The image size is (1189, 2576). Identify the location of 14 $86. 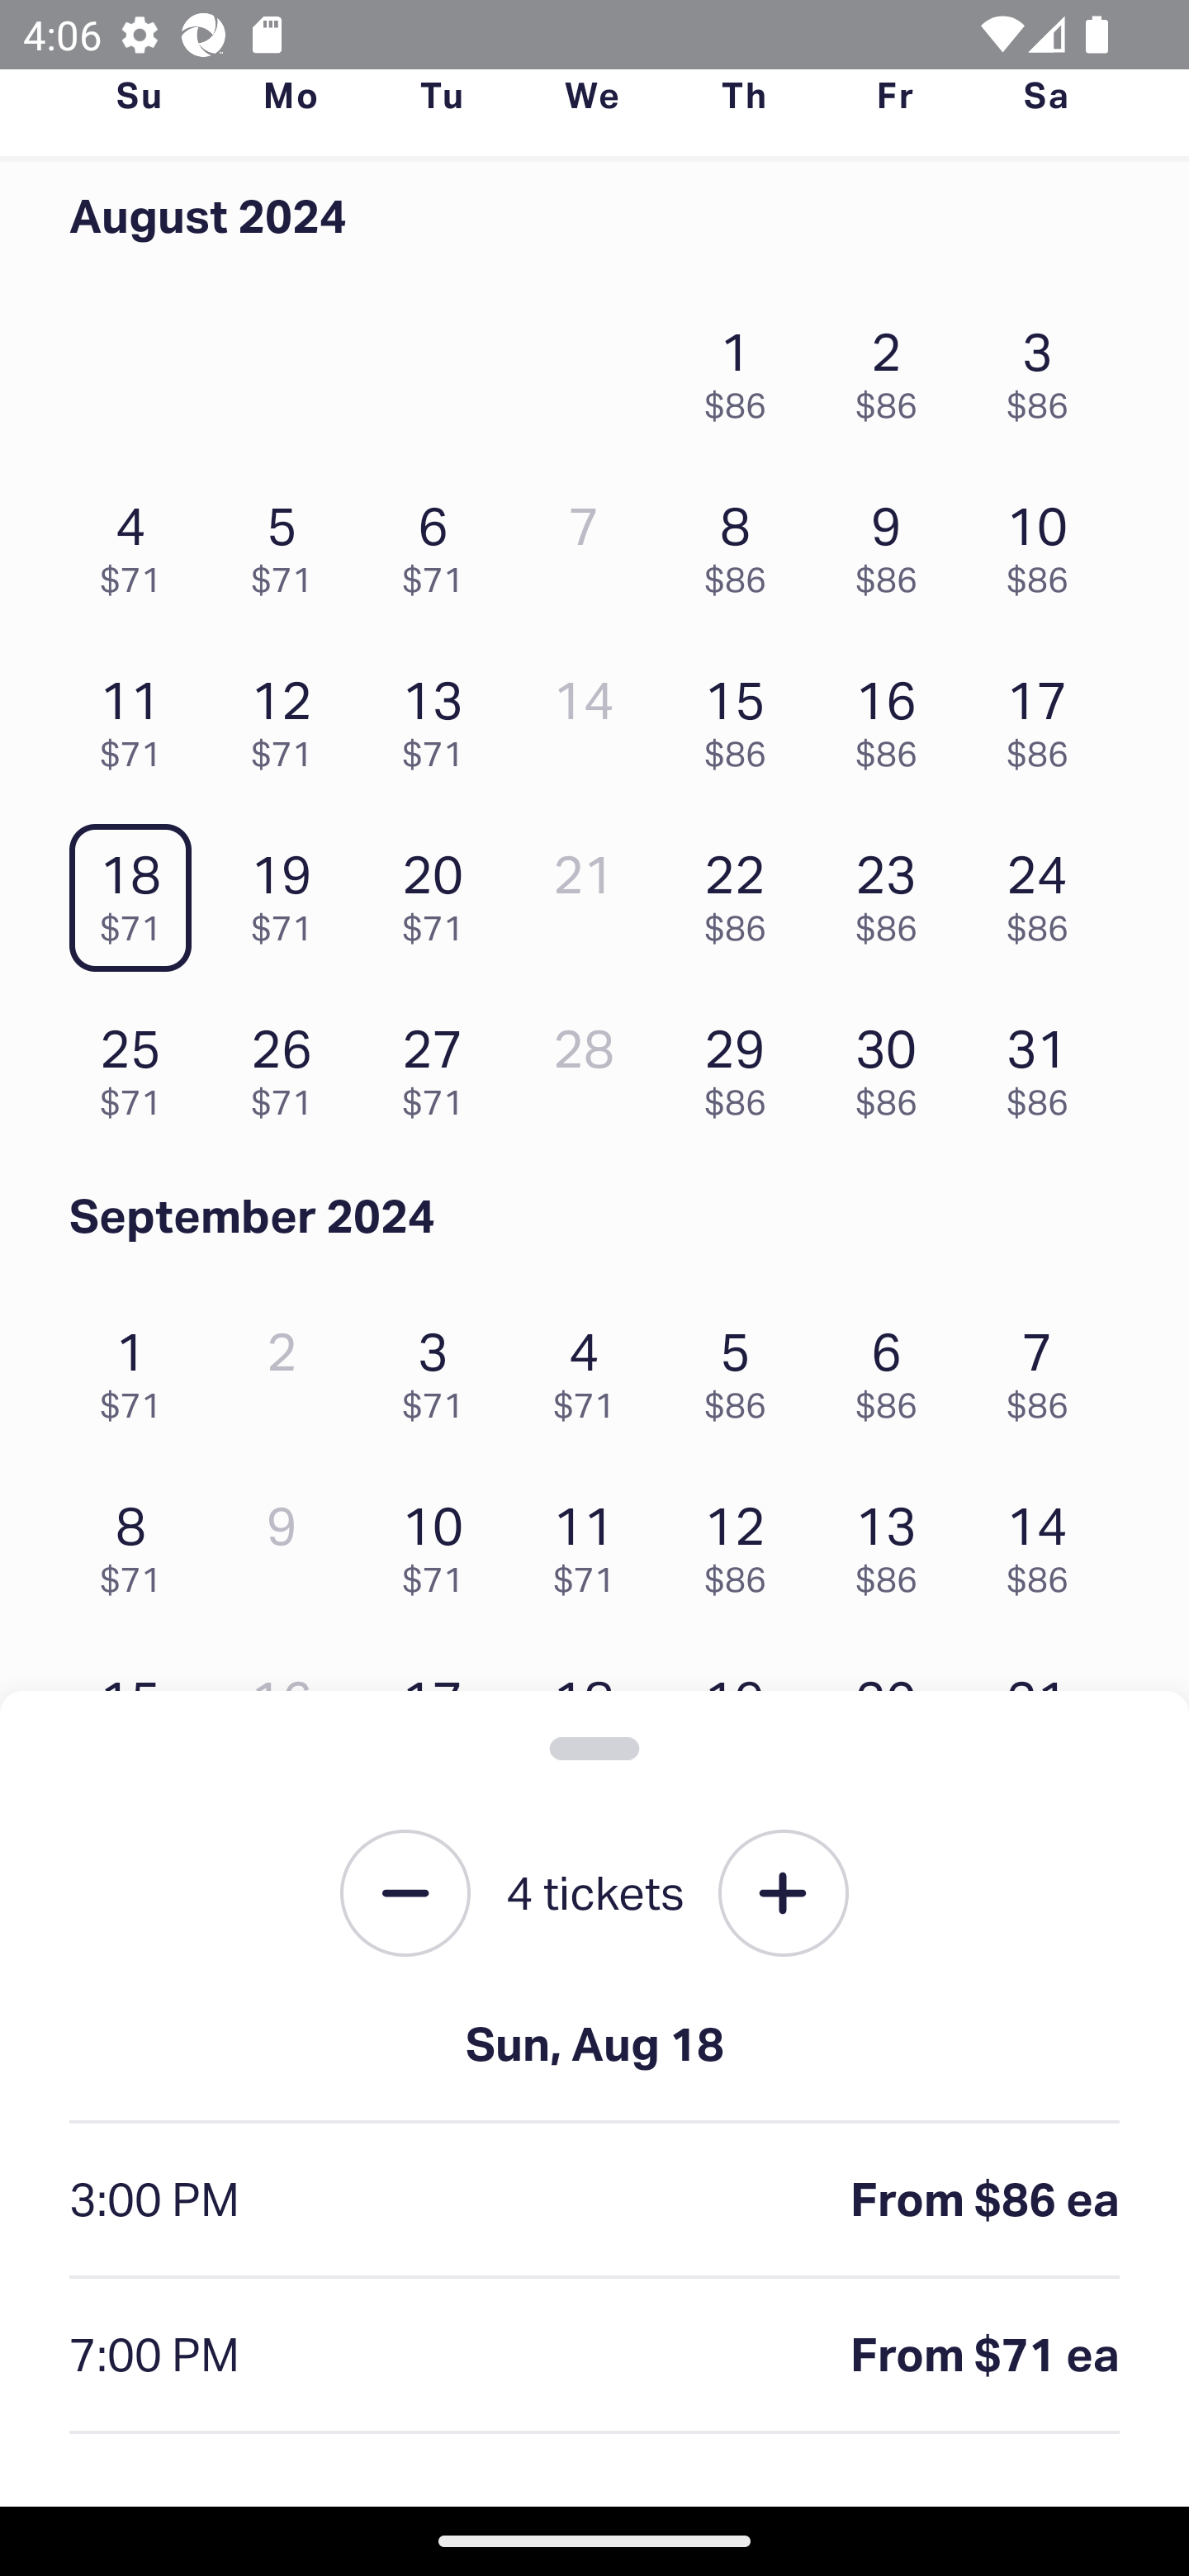
(1045, 1541).